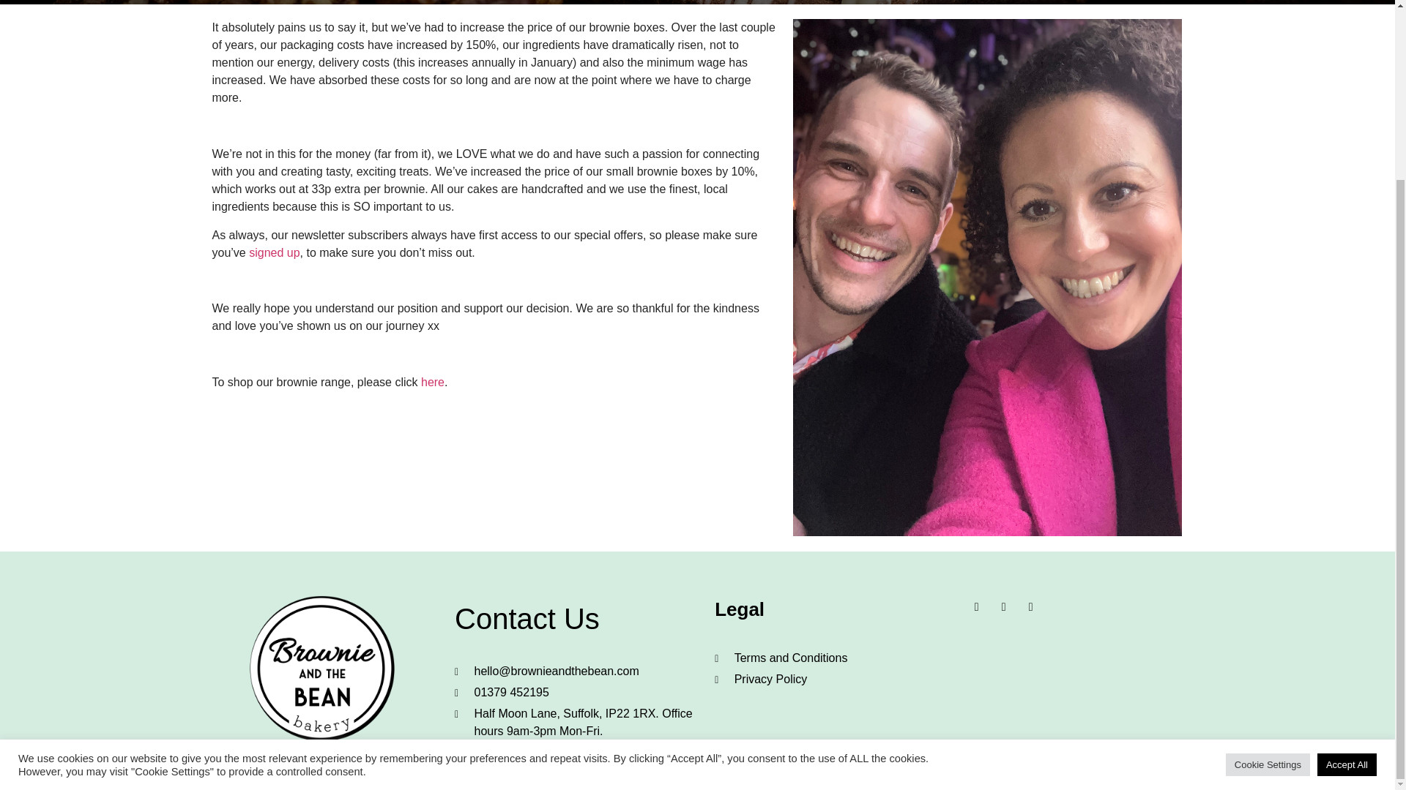 This screenshot has width=1406, height=790. Describe the element at coordinates (274, 252) in the screenshot. I see `signed up` at that location.